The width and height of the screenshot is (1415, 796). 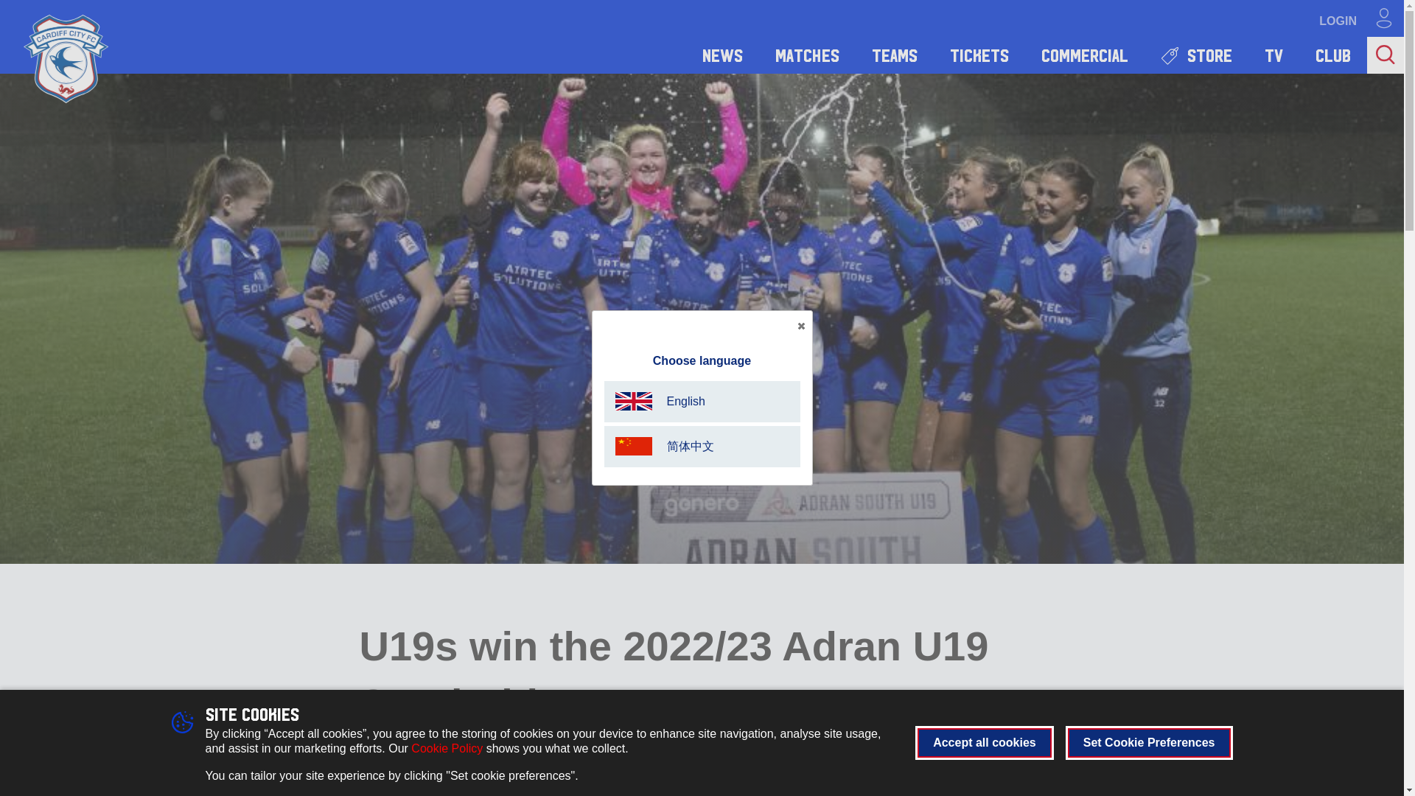 What do you see at coordinates (722, 55) in the screenshot?
I see `NEWS` at bounding box center [722, 55].